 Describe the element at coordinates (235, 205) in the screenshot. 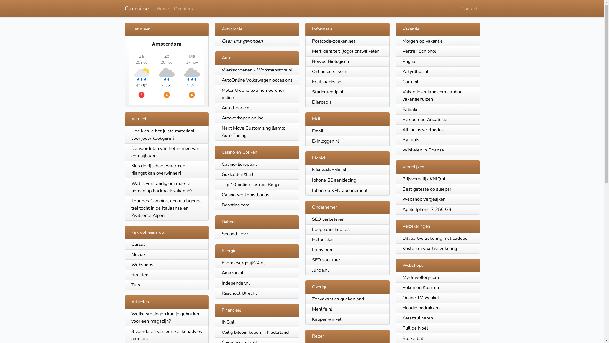

I see `Beastino.com` at that location.